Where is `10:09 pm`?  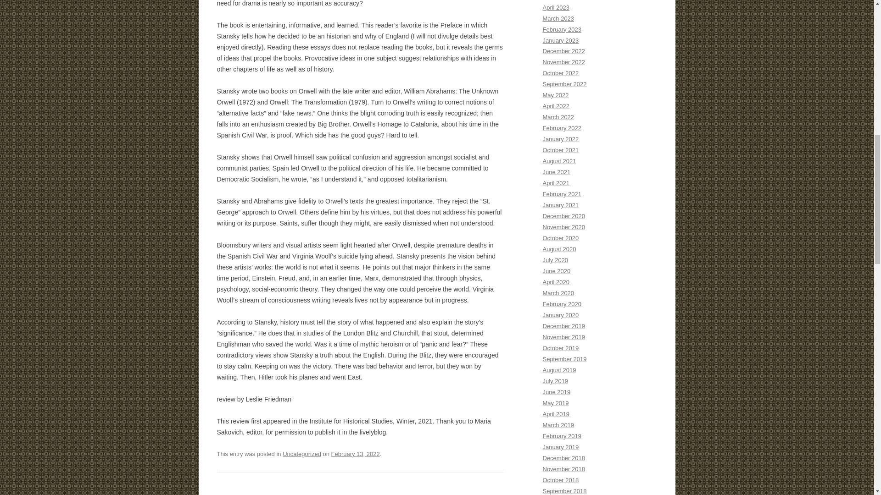
10:09 pm is located at coordinates (355, 454).